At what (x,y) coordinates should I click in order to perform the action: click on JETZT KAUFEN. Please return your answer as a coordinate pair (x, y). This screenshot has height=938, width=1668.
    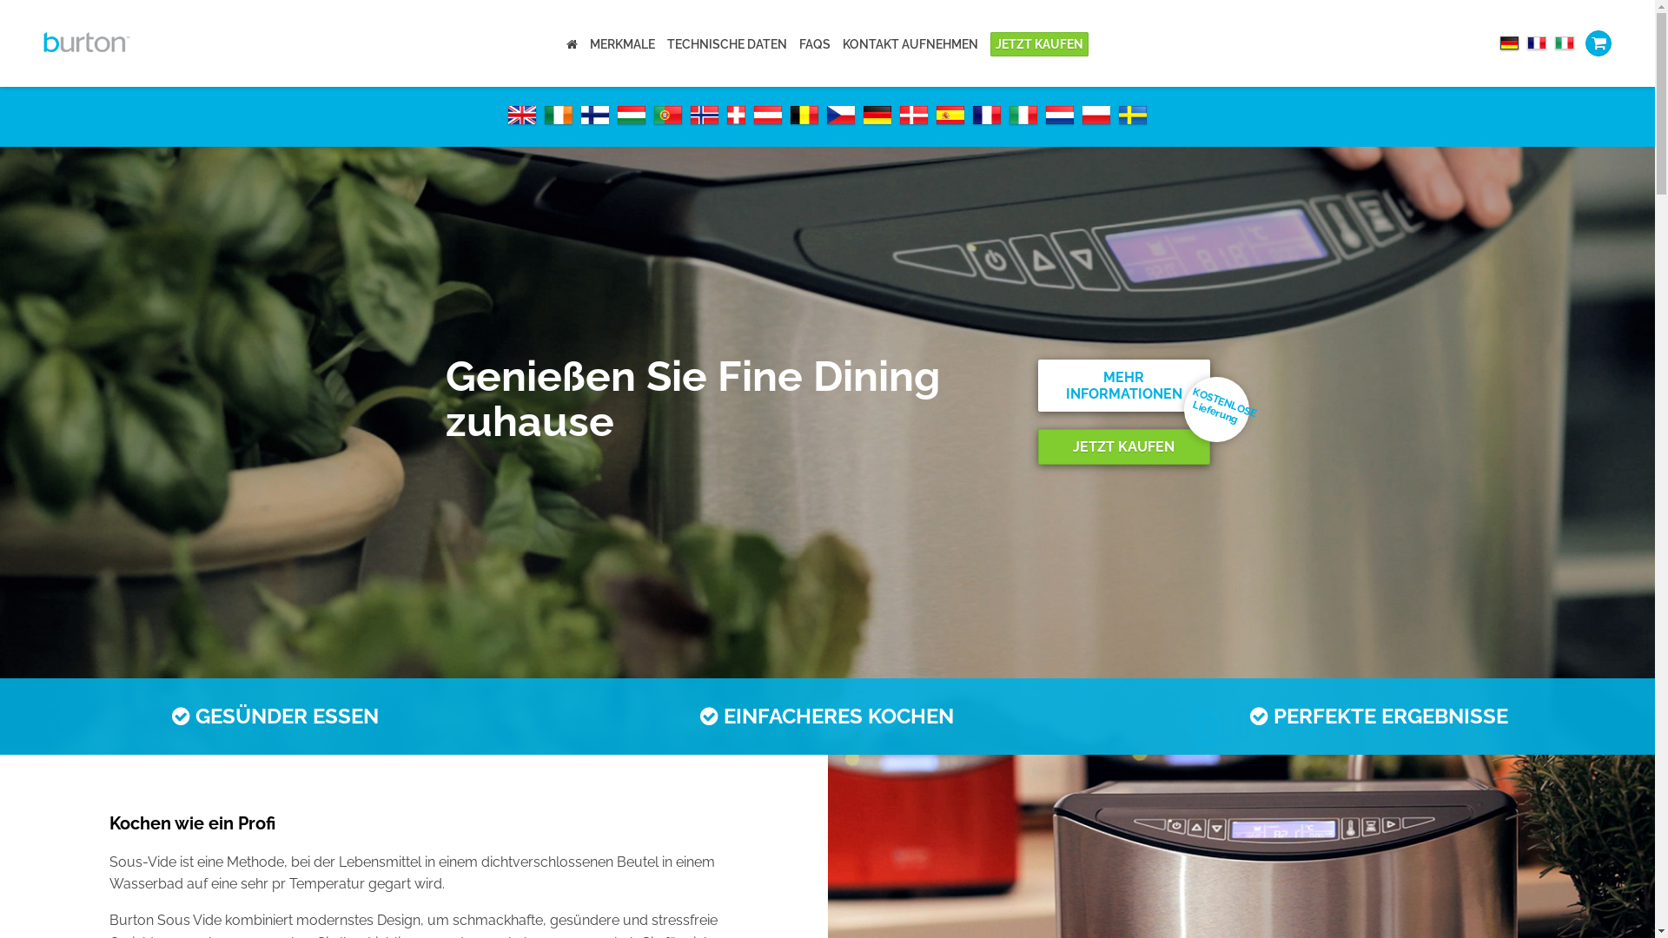
    Looking at the image, I should click on (1039, 44).